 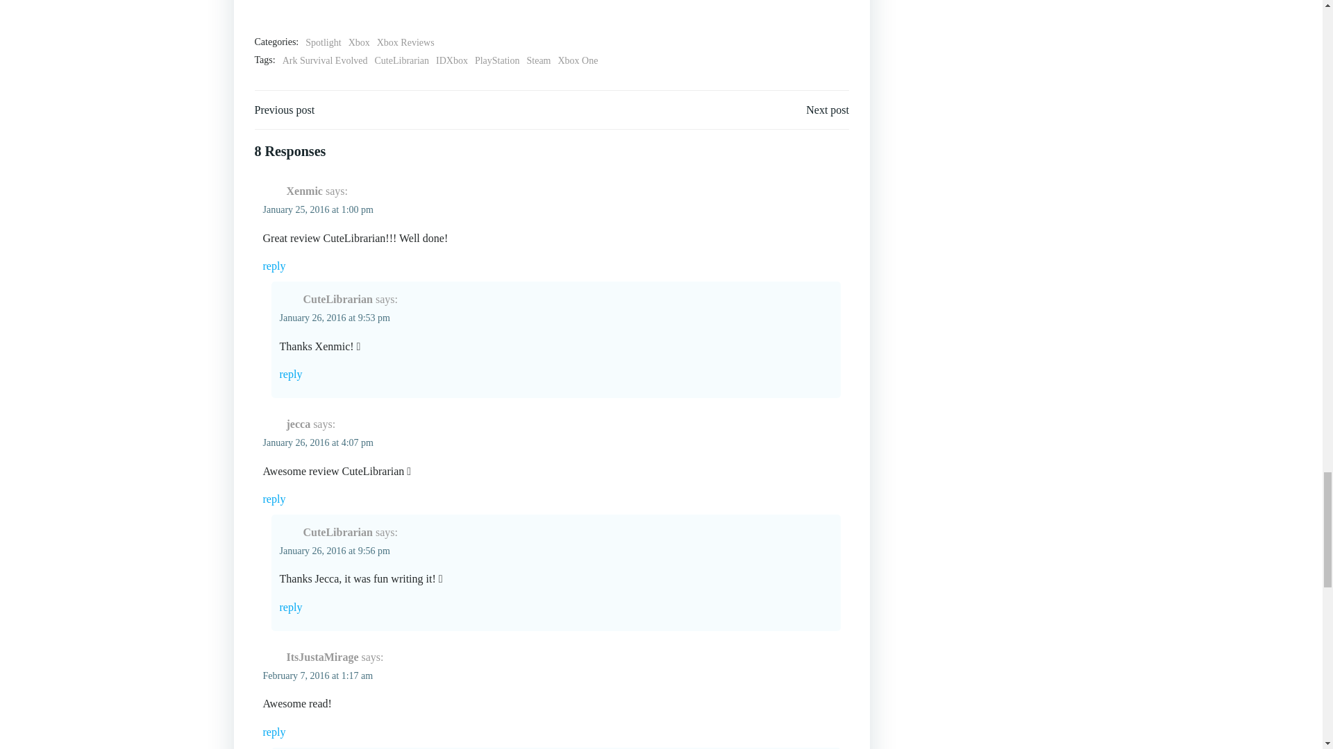 What do you see at coordinates (325, 61) in the screenshot?
I see `Ark Survival Evolved` at bounding box center [325, 61].